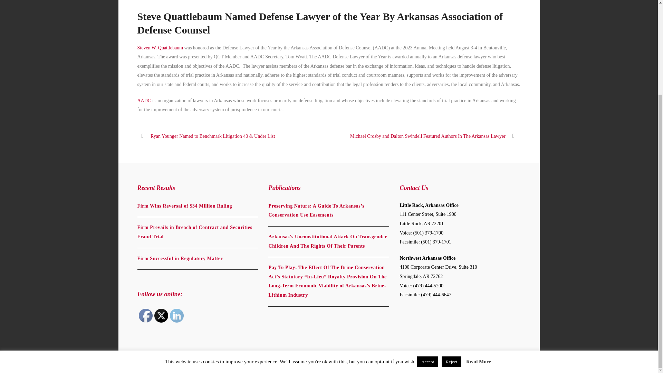 The height and width of the screenshot is (373, 663). Describe the element at coordinates (180, 258) in the screenshot. I see `Firm Successful in Regulatory Matter` at that location.